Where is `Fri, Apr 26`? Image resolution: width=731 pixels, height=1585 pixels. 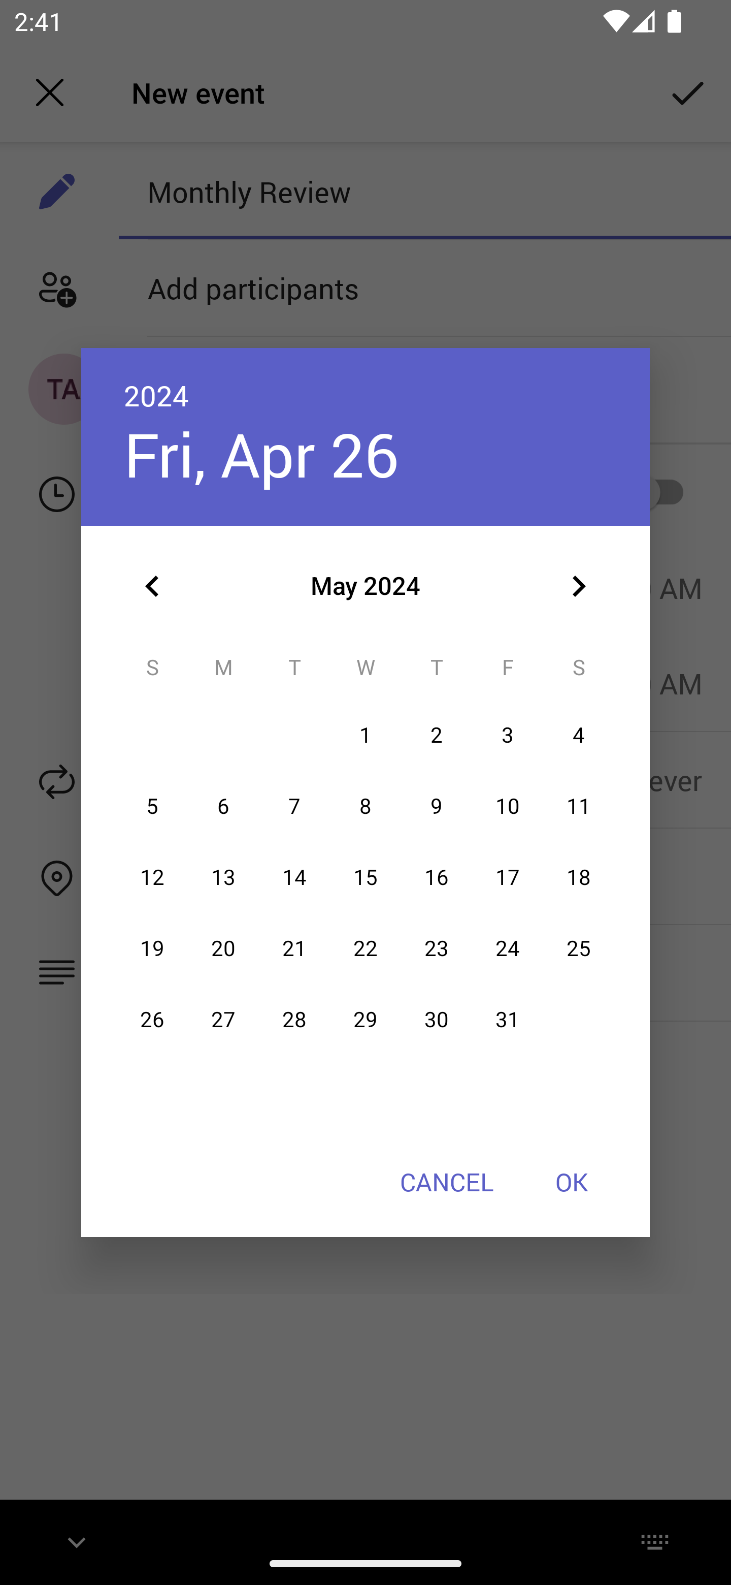
Fri, Apr 26 is located at coordinates (261, 454).